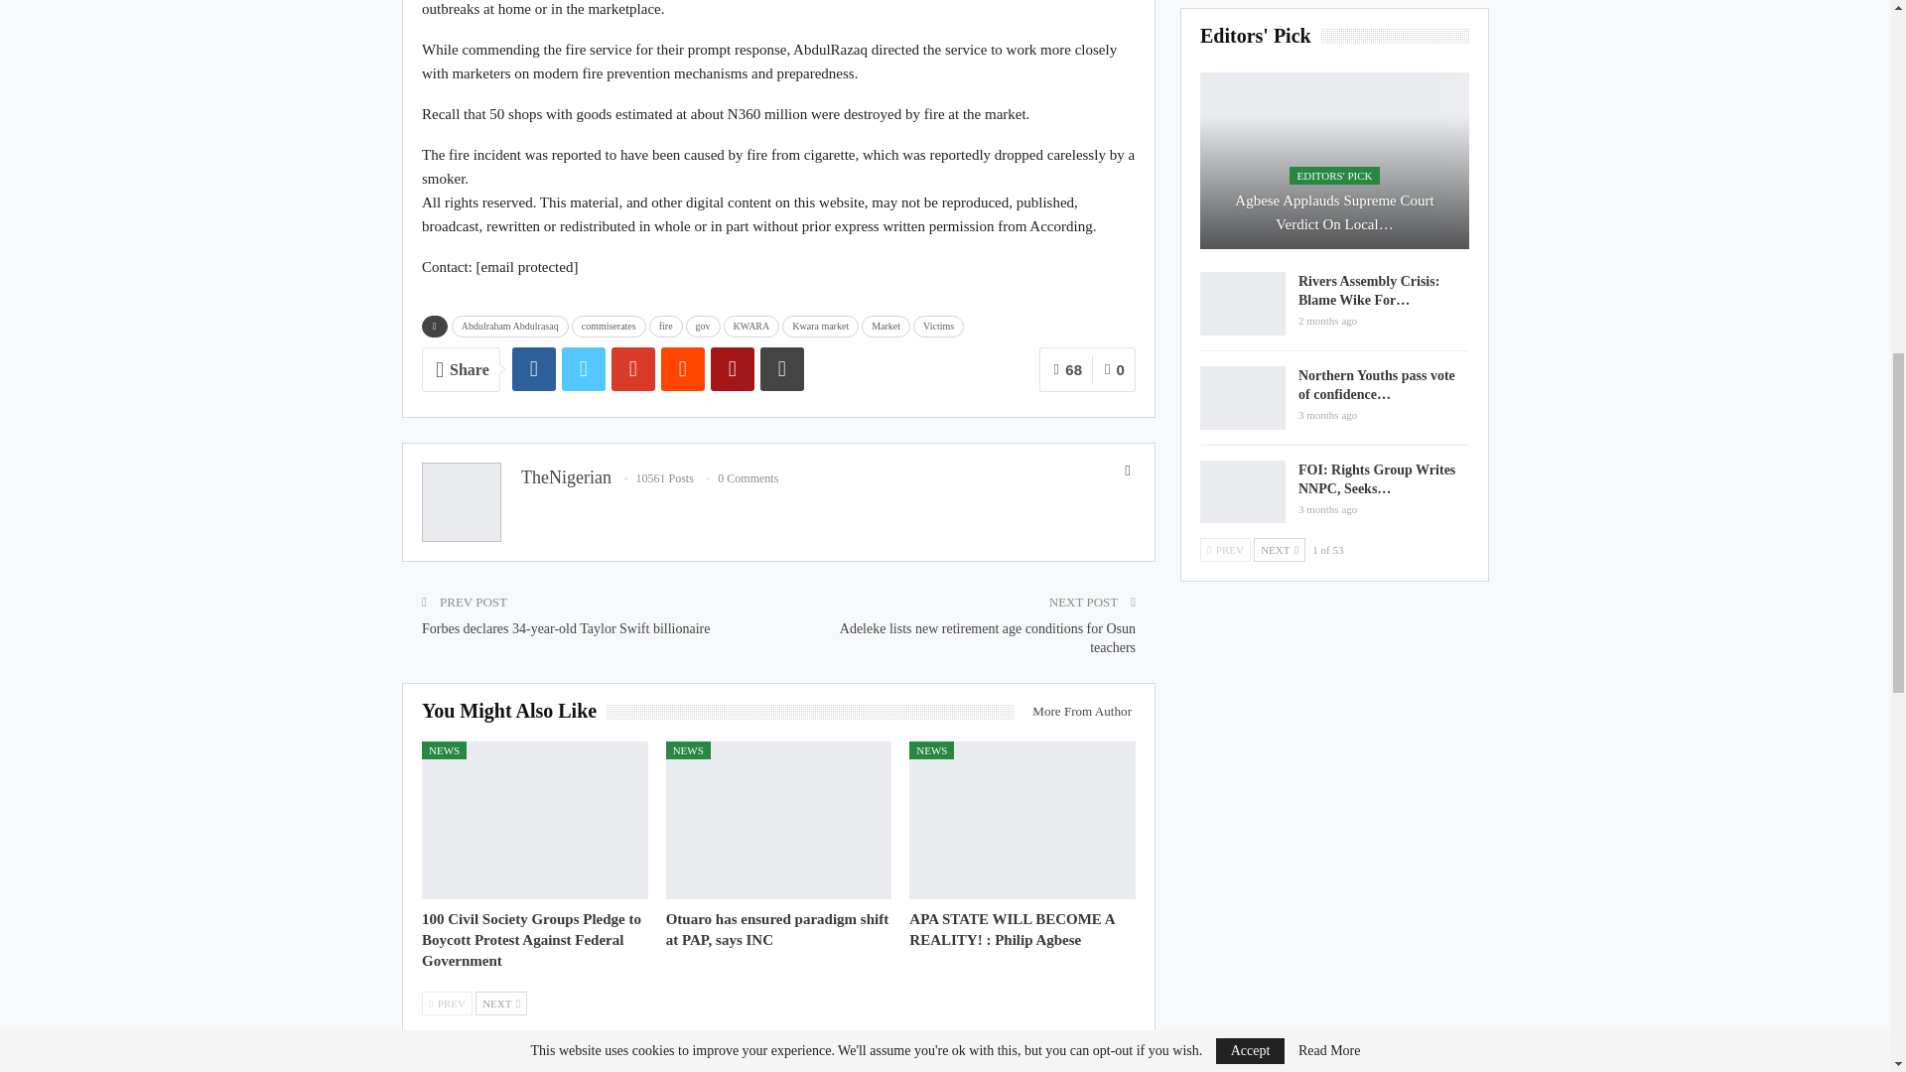  I want to click on fire, so click(665, 326).